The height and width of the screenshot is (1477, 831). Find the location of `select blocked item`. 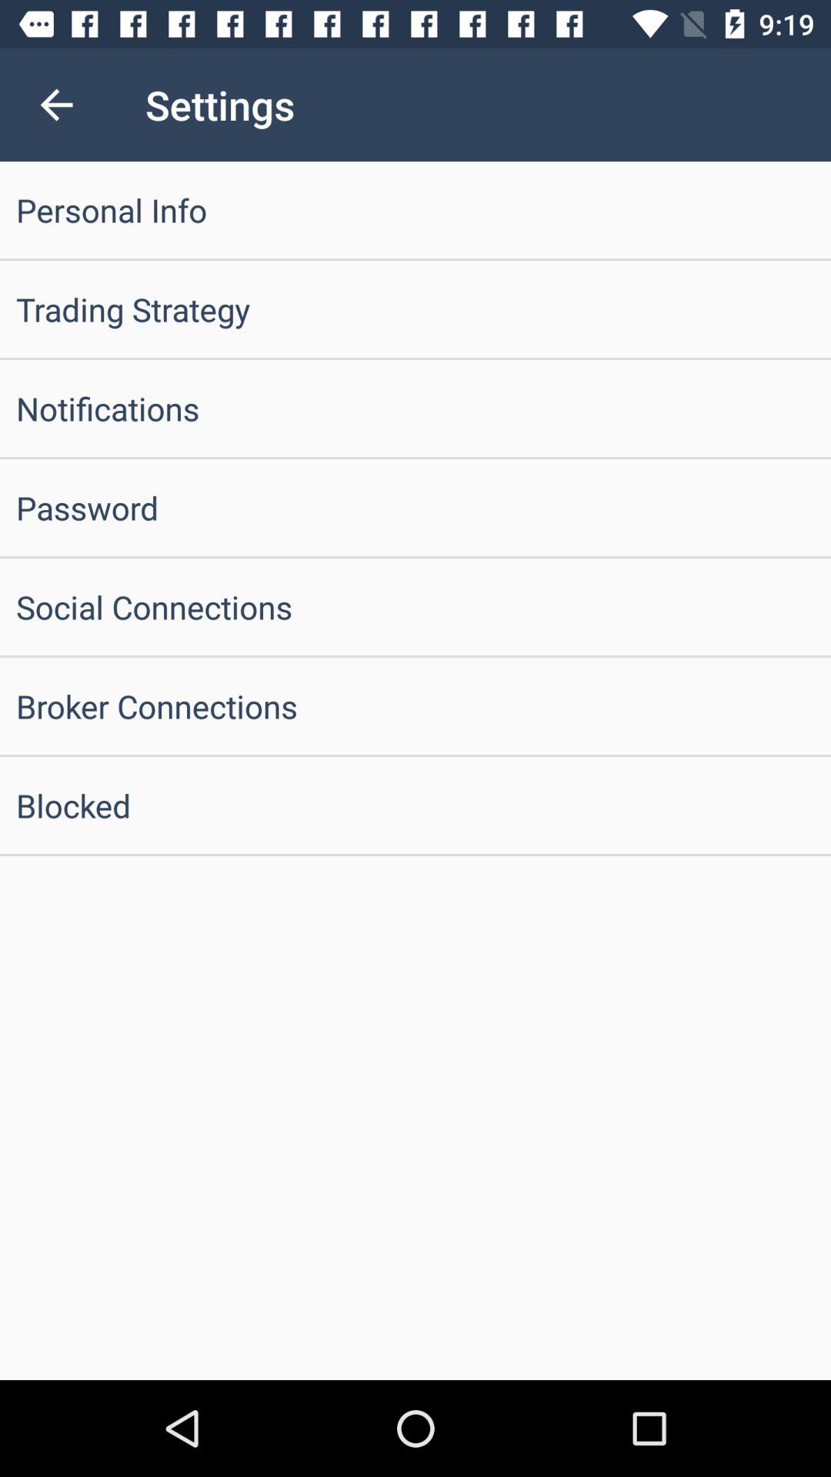

select blocked item is located at coordinates (415, 805).